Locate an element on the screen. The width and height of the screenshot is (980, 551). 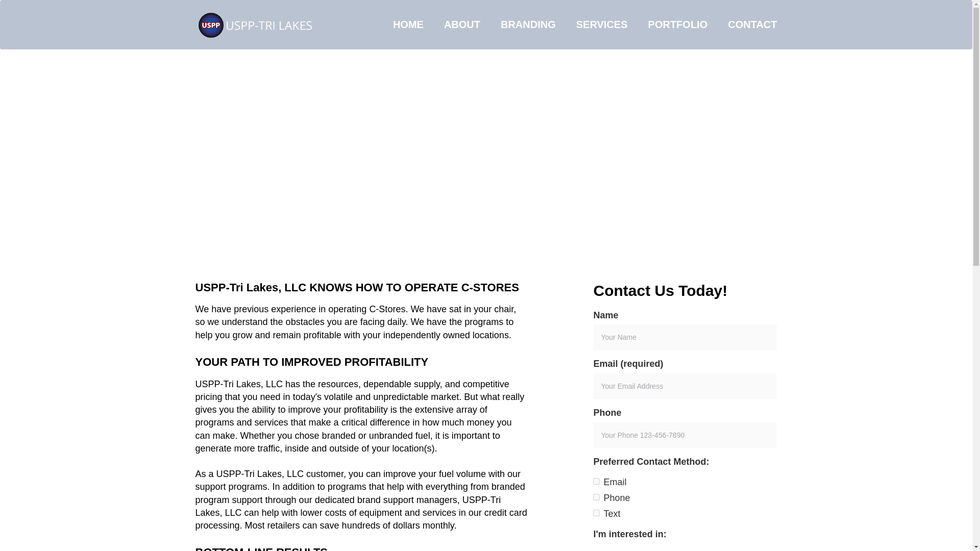
Phone is located at coordinates (596, 497).